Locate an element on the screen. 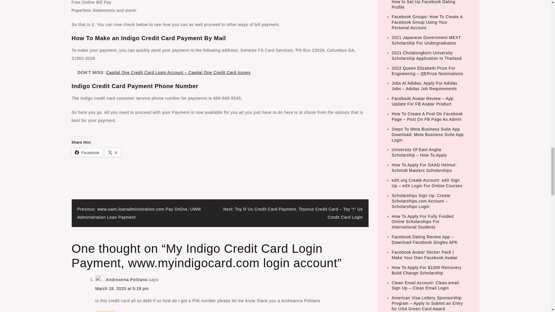 The width and height of the screenshot is (555, 312). Click to share on Facebook is located at coordinates (87, 153).